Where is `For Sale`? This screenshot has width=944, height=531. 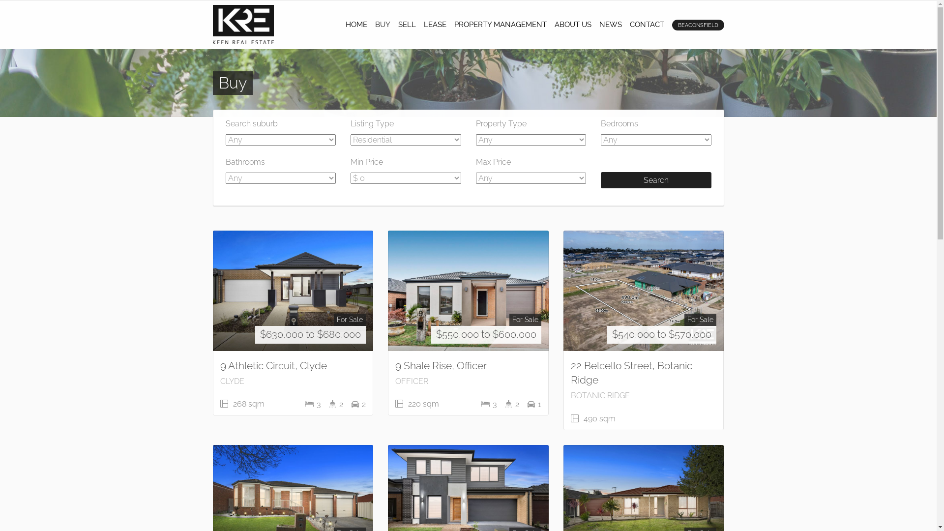 For Sale is located at coordinates (525, 320).